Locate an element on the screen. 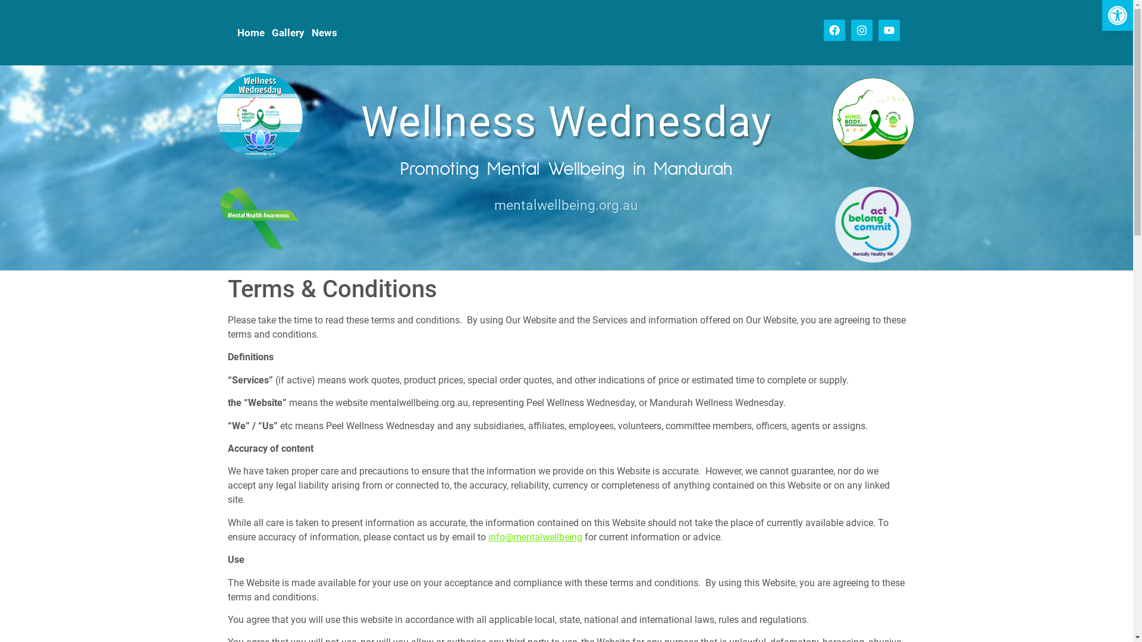 The width and height of the screenshot is (1142, 642). Wellness Wednesday is located at coordinates (566, 122).